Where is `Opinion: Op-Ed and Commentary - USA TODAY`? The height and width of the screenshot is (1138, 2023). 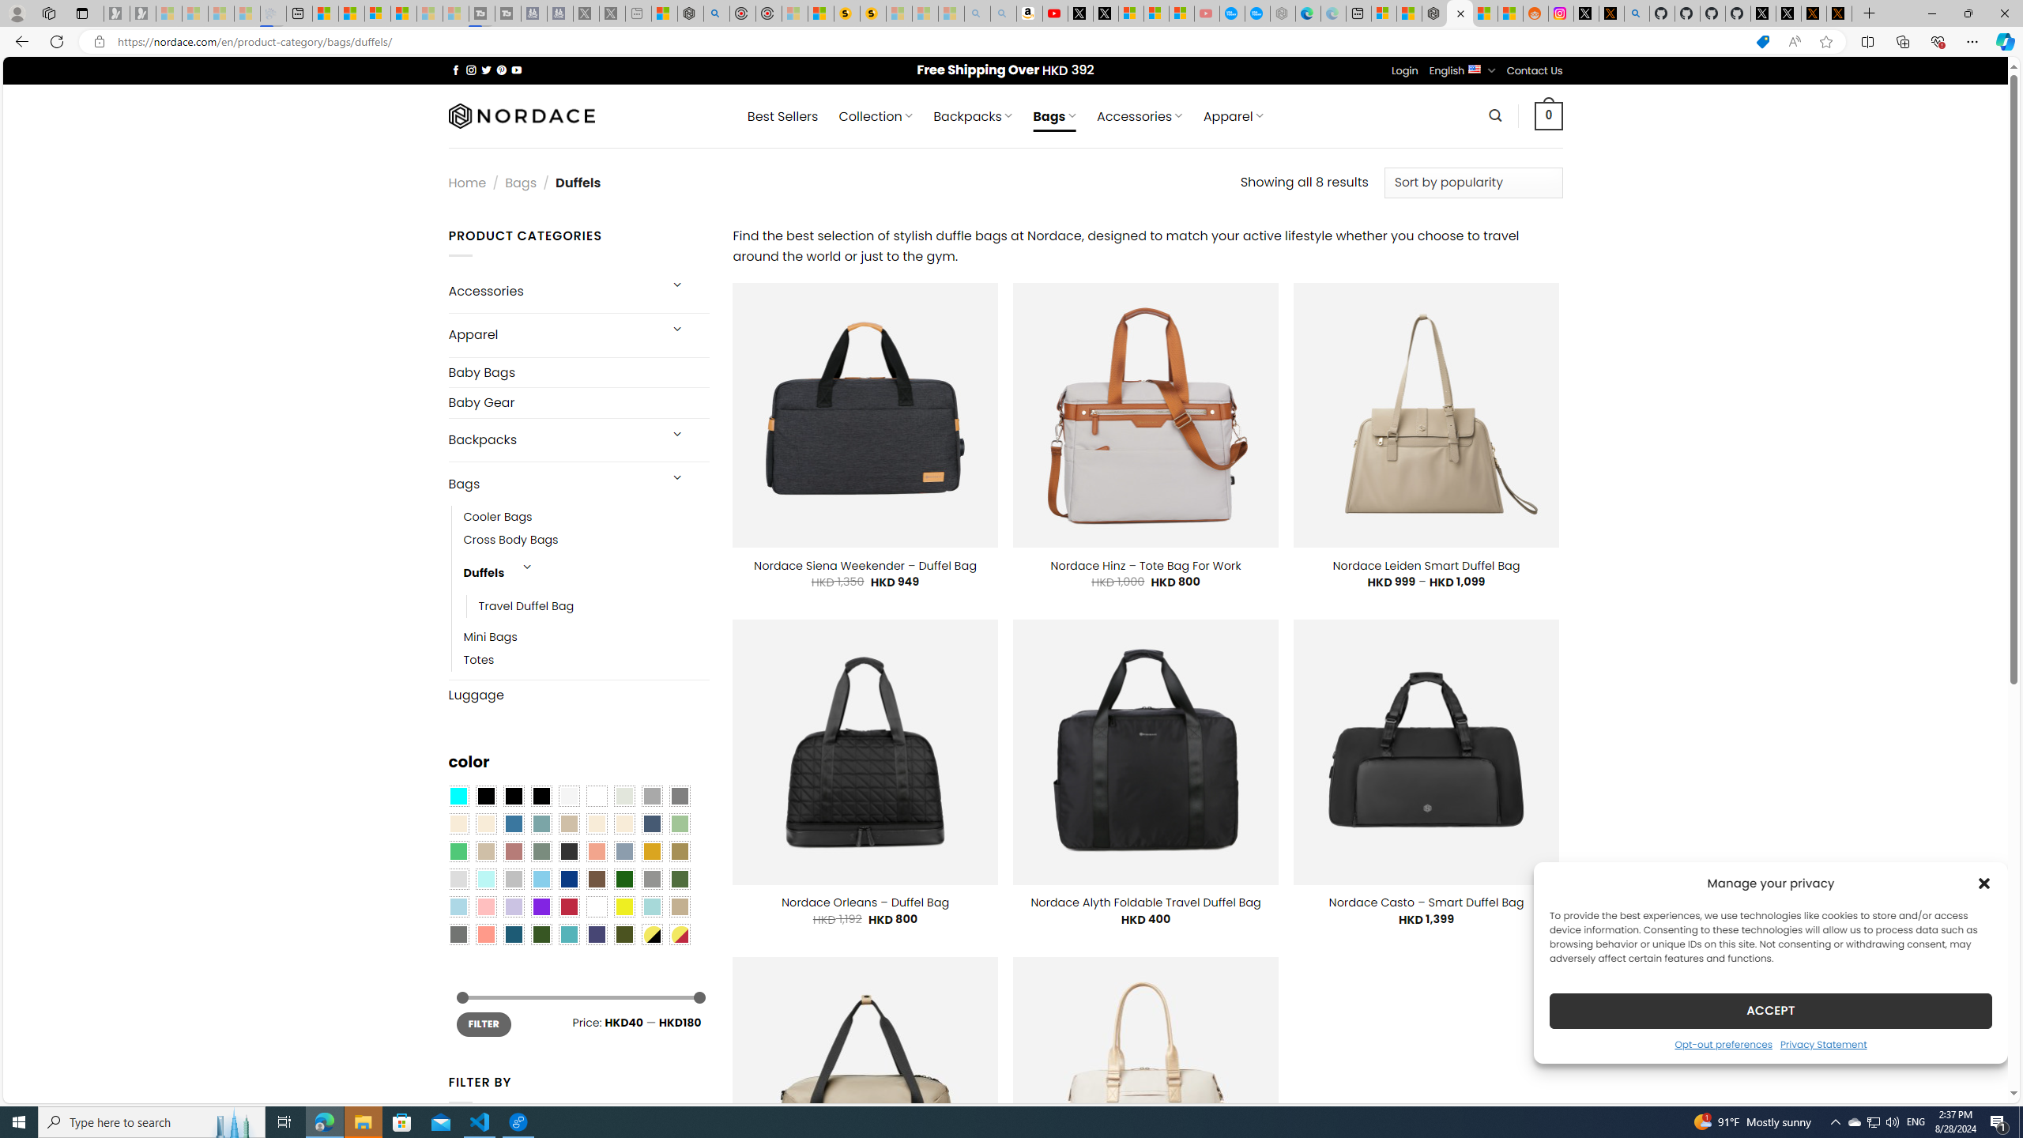
Opinion: Op-Ed and Commentary - USA TODAY is located at coordinates (1233, 13).